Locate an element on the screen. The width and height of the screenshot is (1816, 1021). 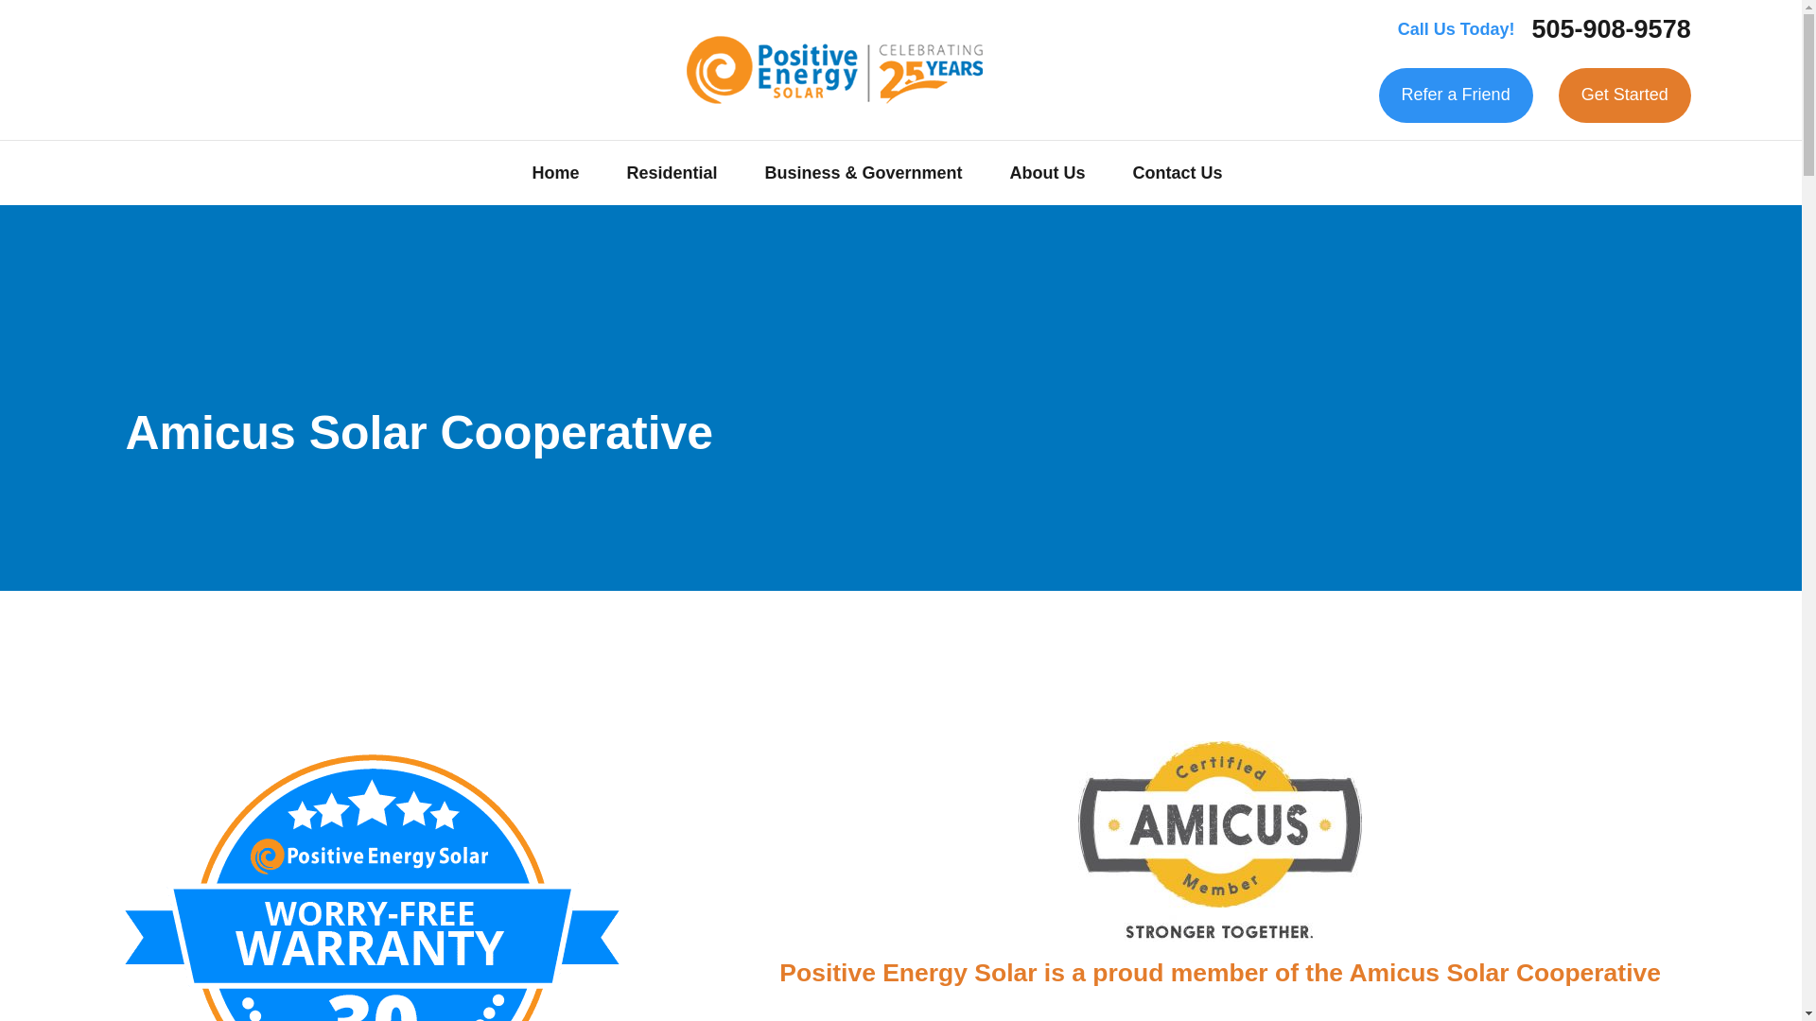
Home is located at coordinates (834, 70).